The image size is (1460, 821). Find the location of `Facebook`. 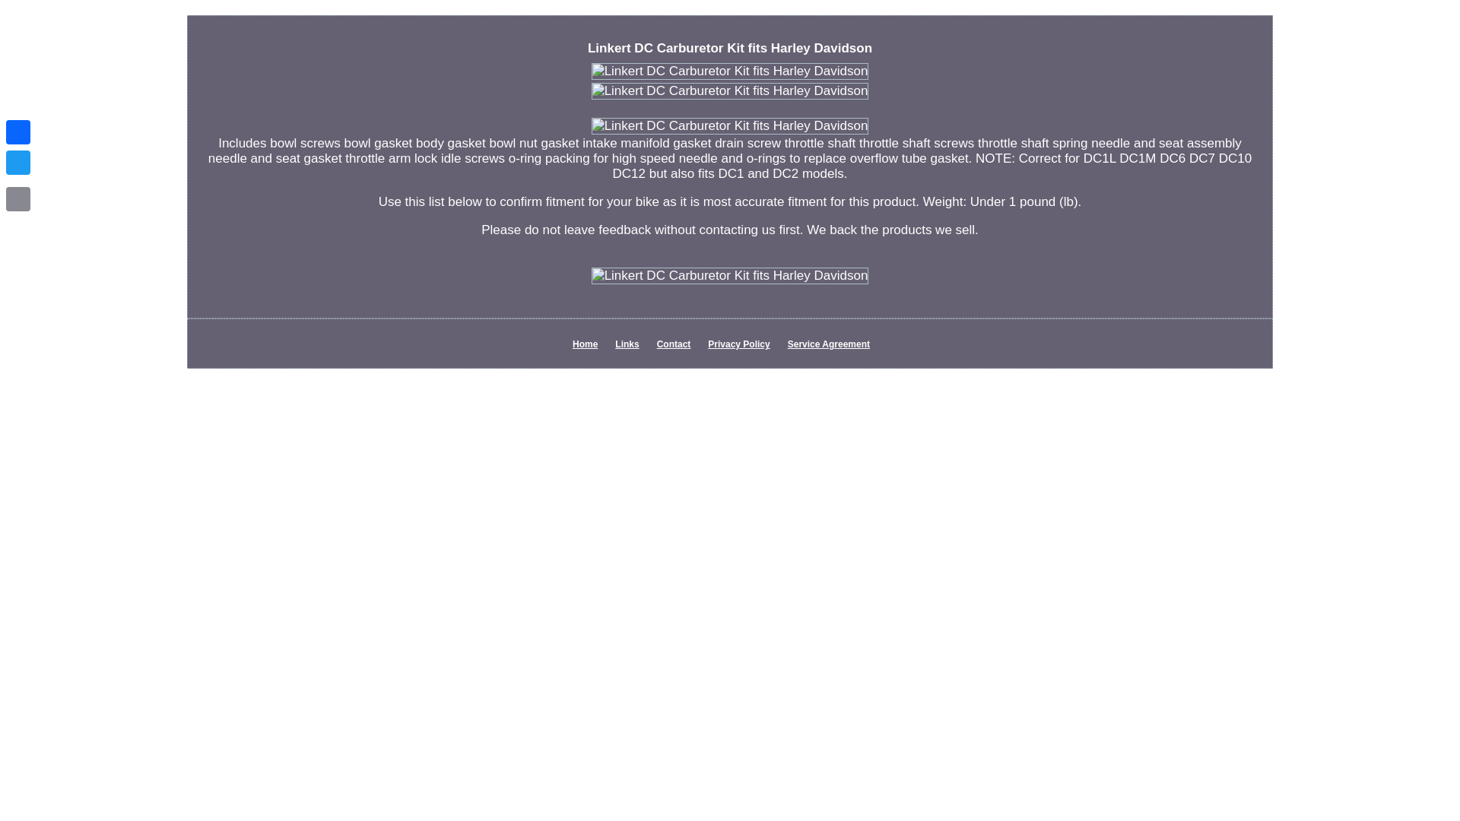

Facebook is located at coordinates (18, 132).